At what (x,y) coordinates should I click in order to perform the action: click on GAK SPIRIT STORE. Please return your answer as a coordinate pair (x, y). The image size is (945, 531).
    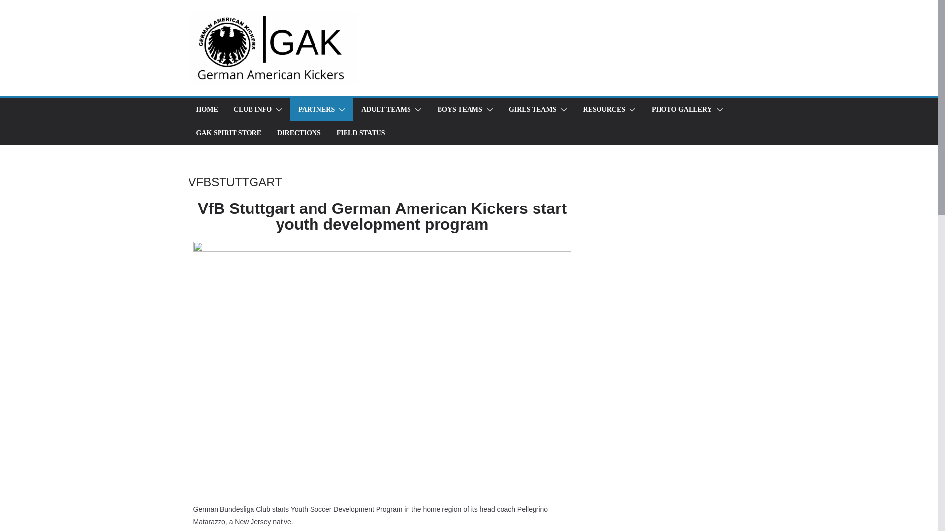
    Looking at the image, I should click on (228, 133).